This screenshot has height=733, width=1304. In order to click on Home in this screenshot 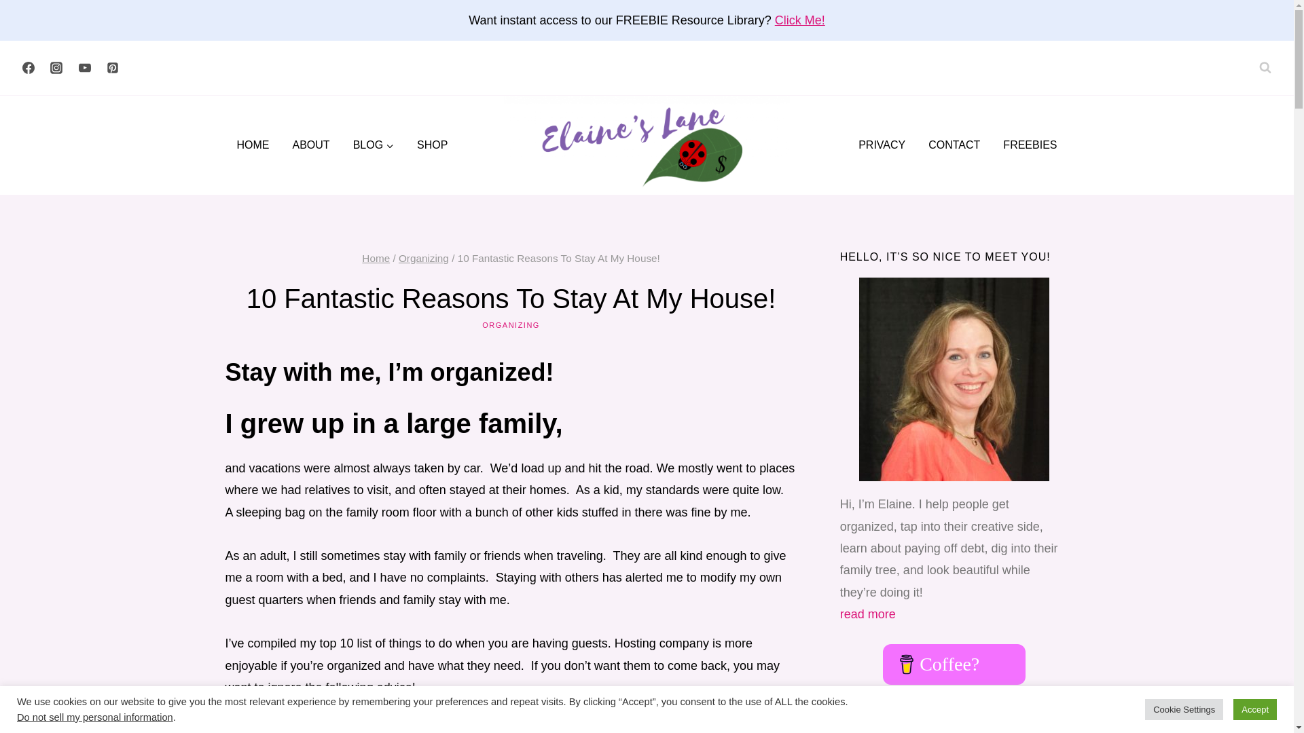, I will do `click(376, 258)`.